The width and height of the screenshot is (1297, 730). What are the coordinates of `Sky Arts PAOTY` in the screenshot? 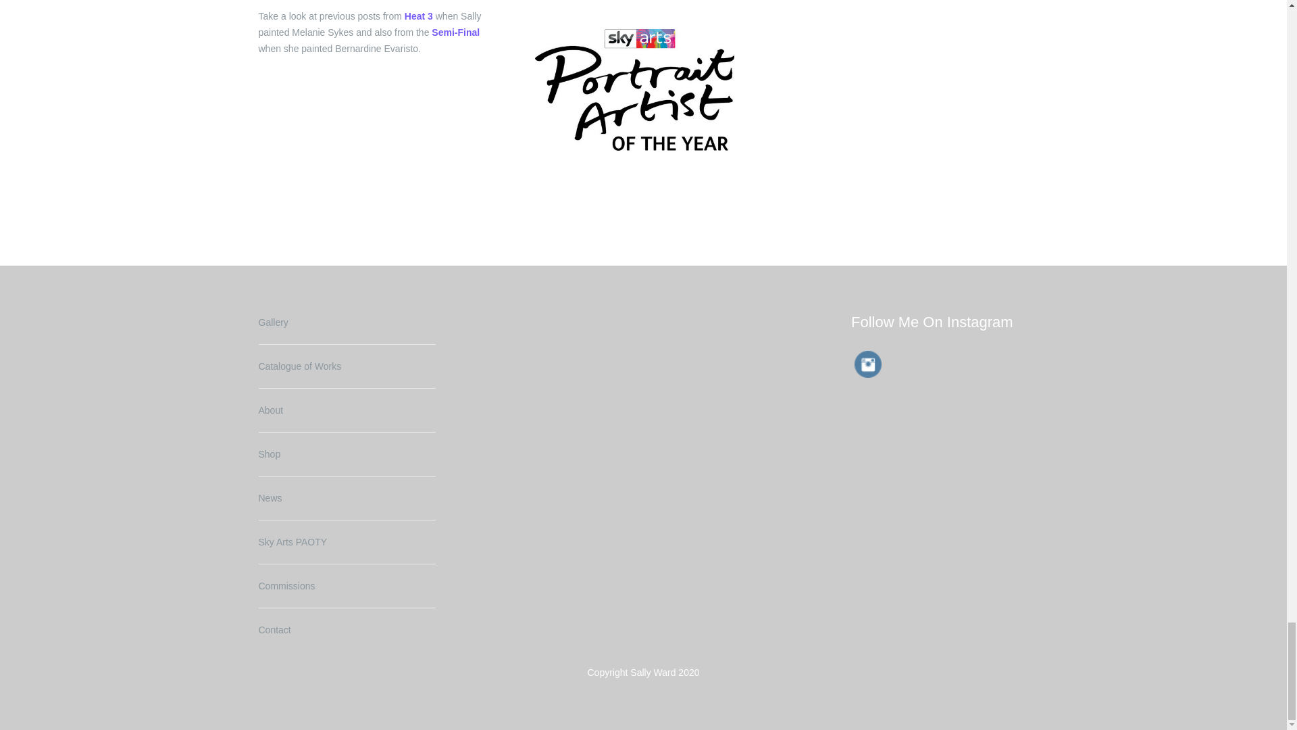 It's located at (292, 542).